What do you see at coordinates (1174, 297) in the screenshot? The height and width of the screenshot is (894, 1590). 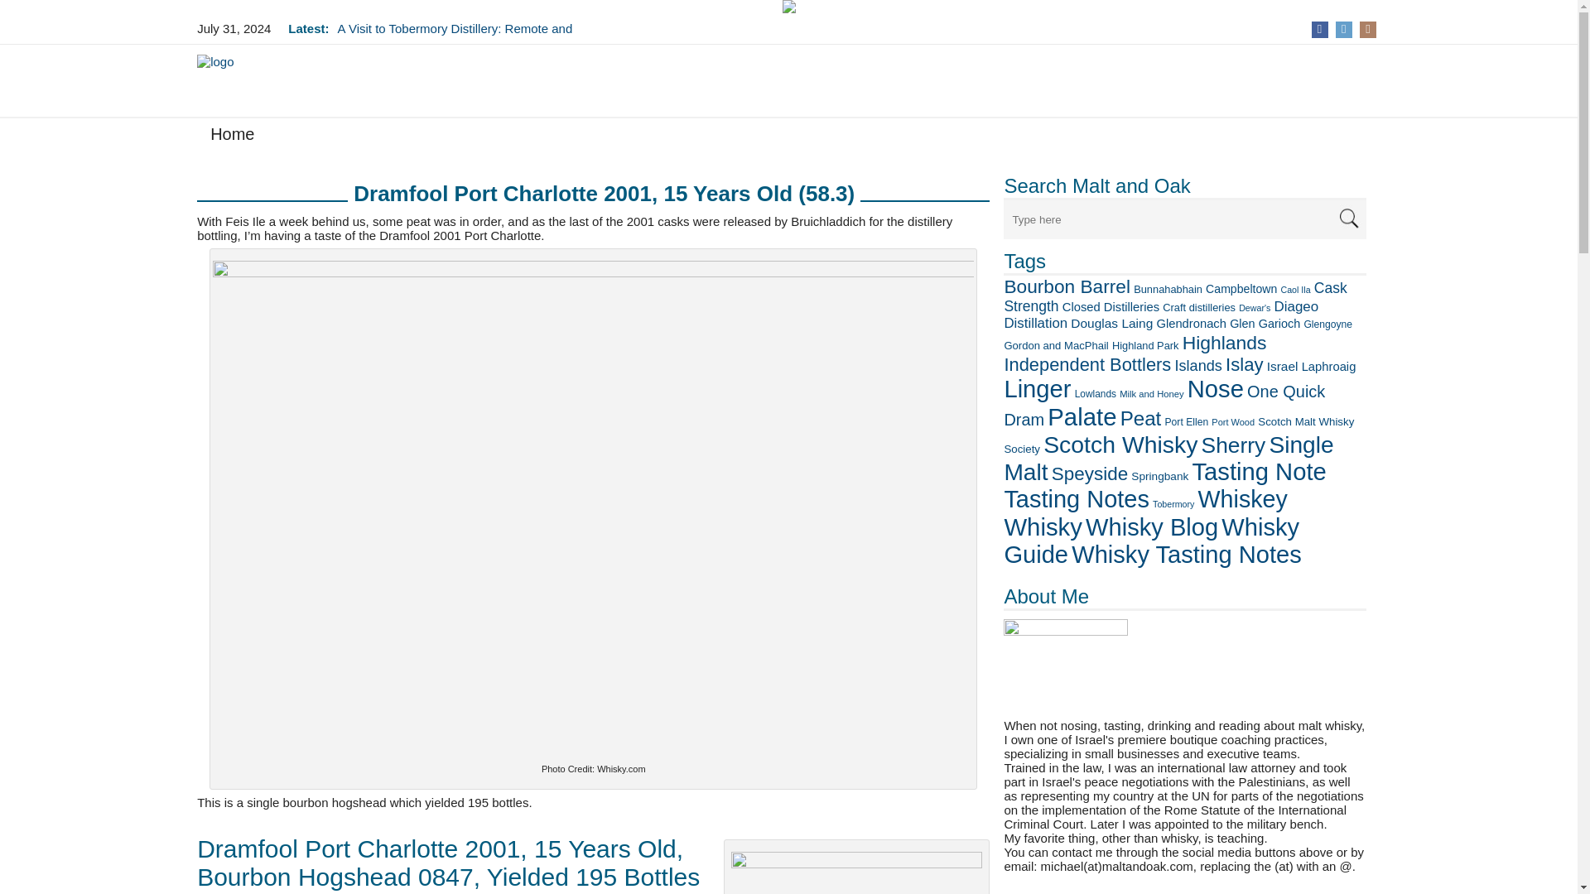 I see `Cask Strength` at bounding box center [1174, 297].